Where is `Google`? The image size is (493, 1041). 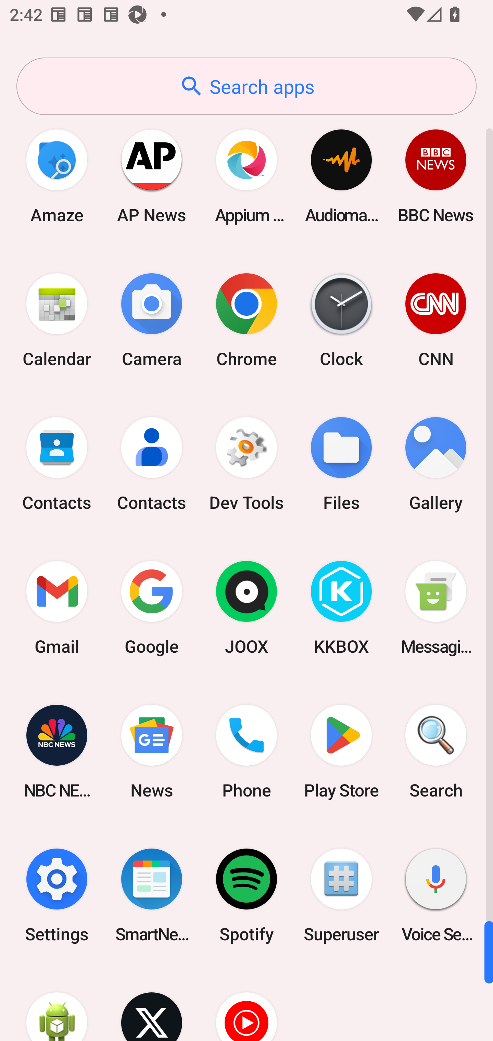
Google is located at coordinates (152, 608).